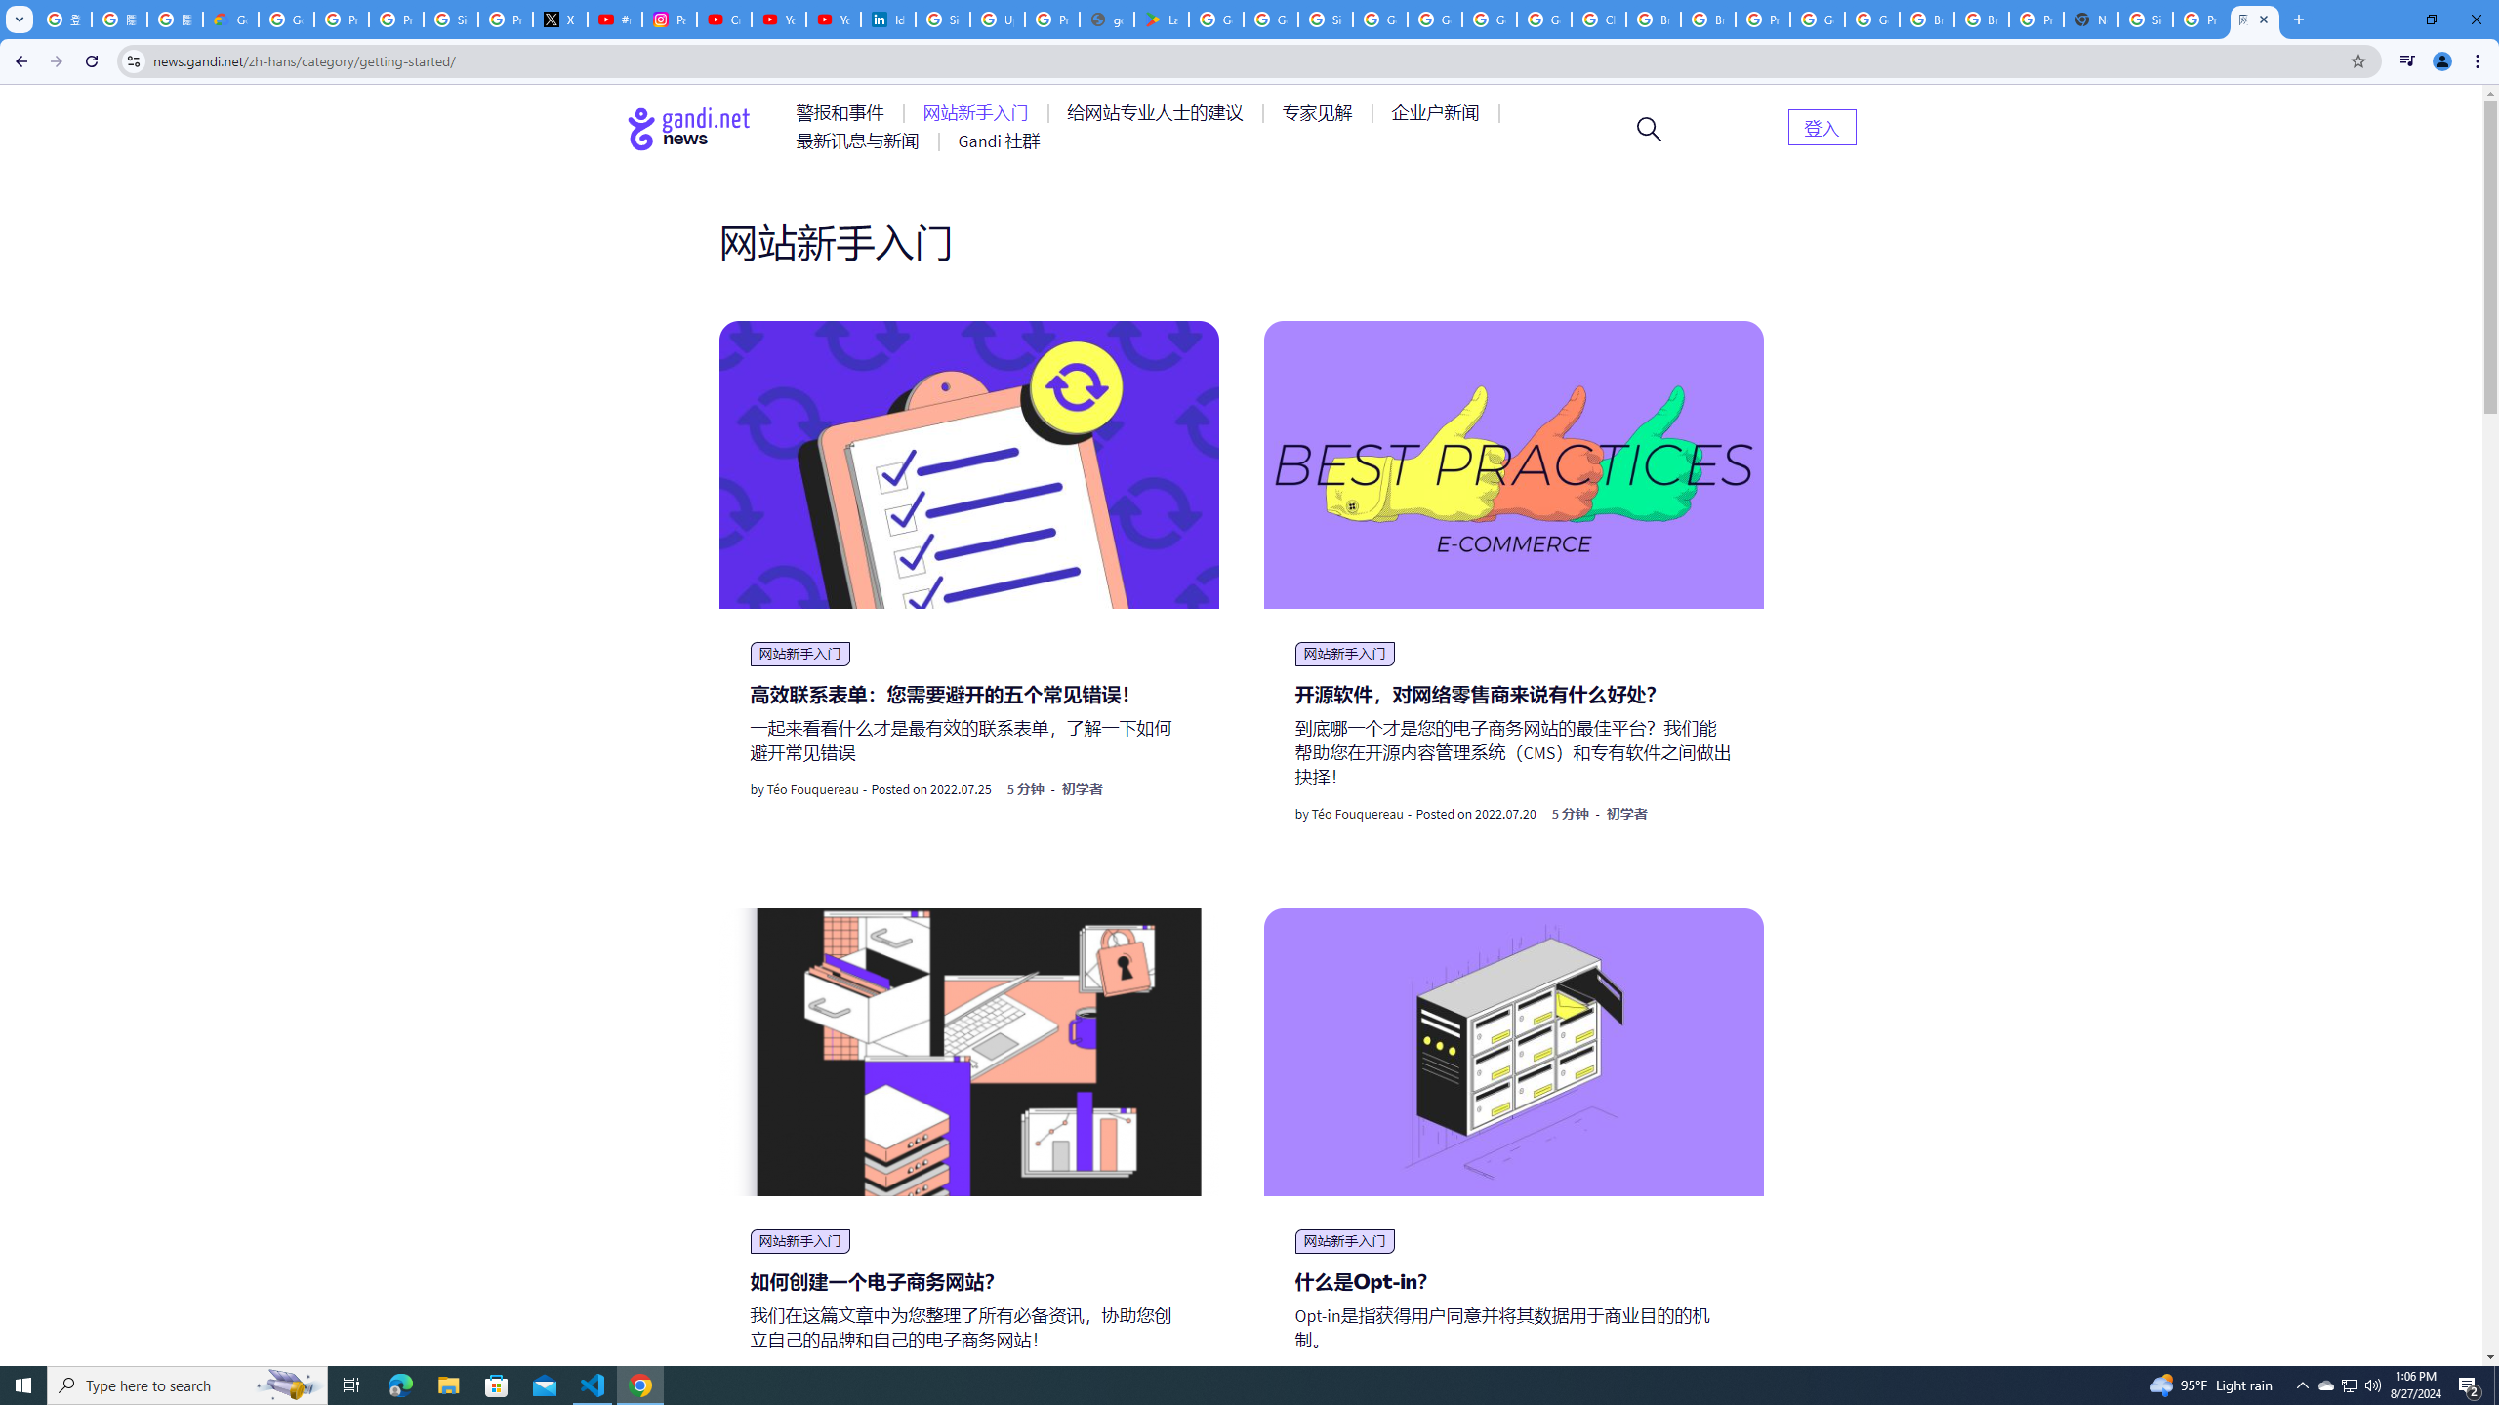 The height and width of the screenshot is (1405, 2499). What do you see at coordinates (843, 113) in the screenshot?
I see `AutomationID: menu-item-77761` at bounding box center [843, 113].